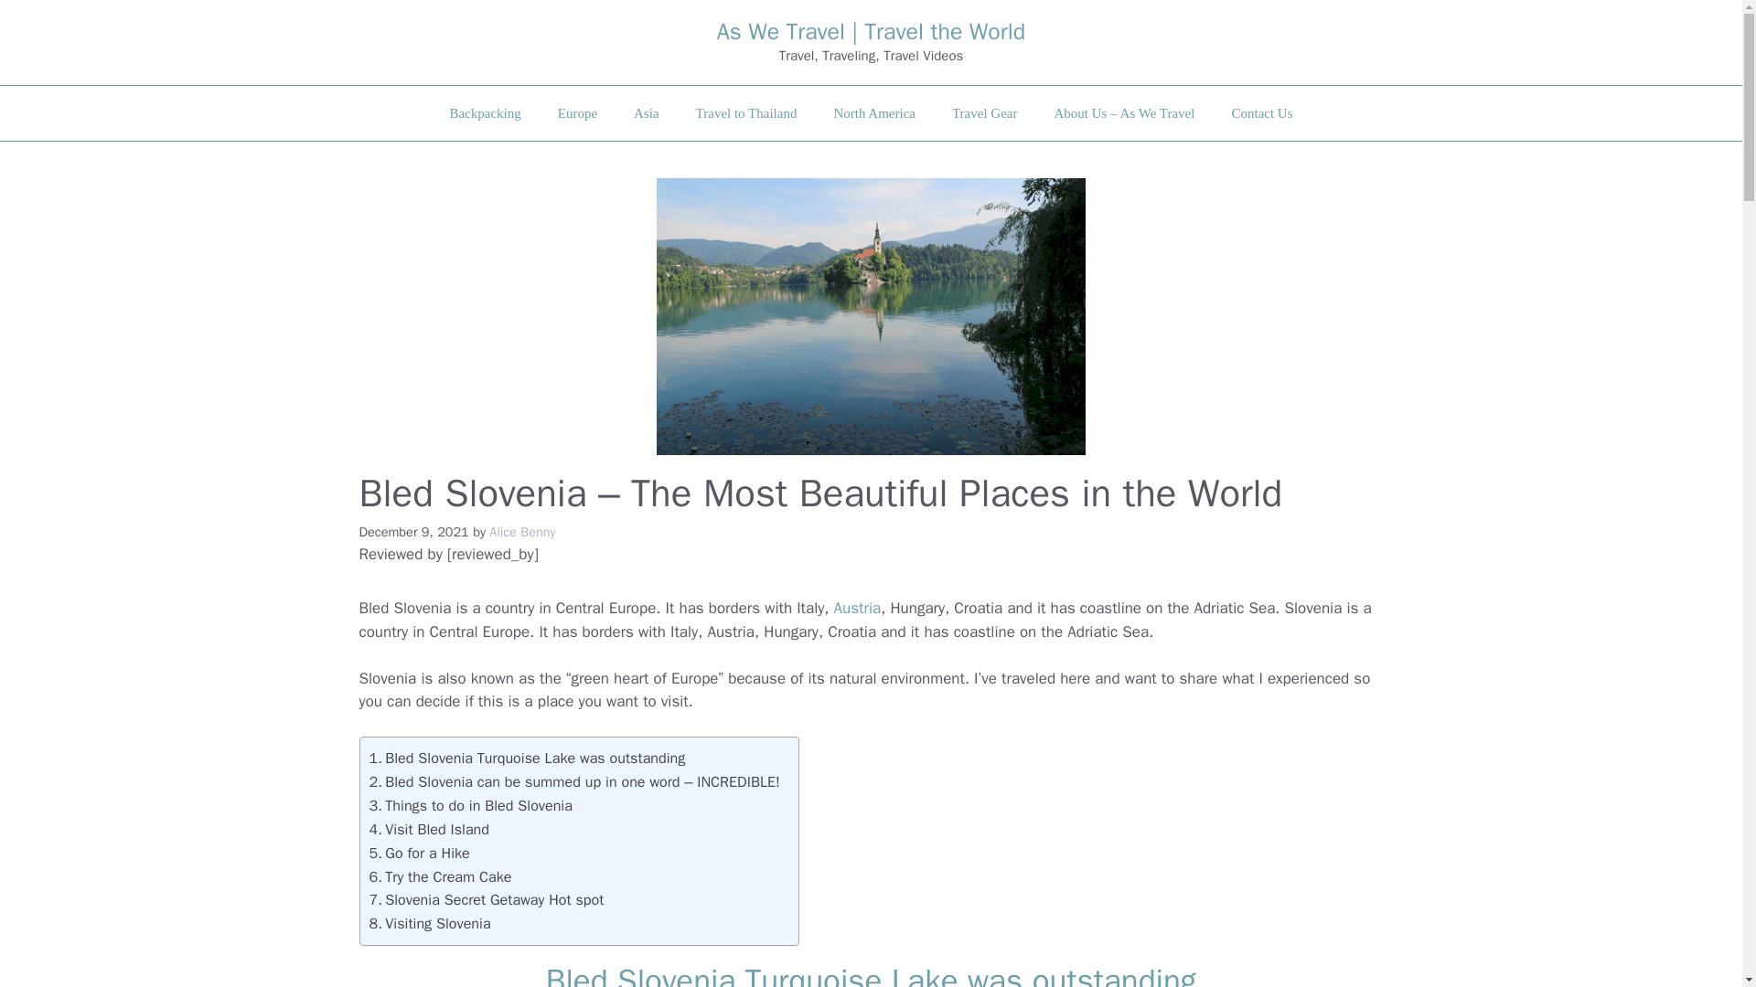 Image resolution: width=1756 pixels, height=987 pixels. I want to click on Visiting Slovenia, so click(430, 923).